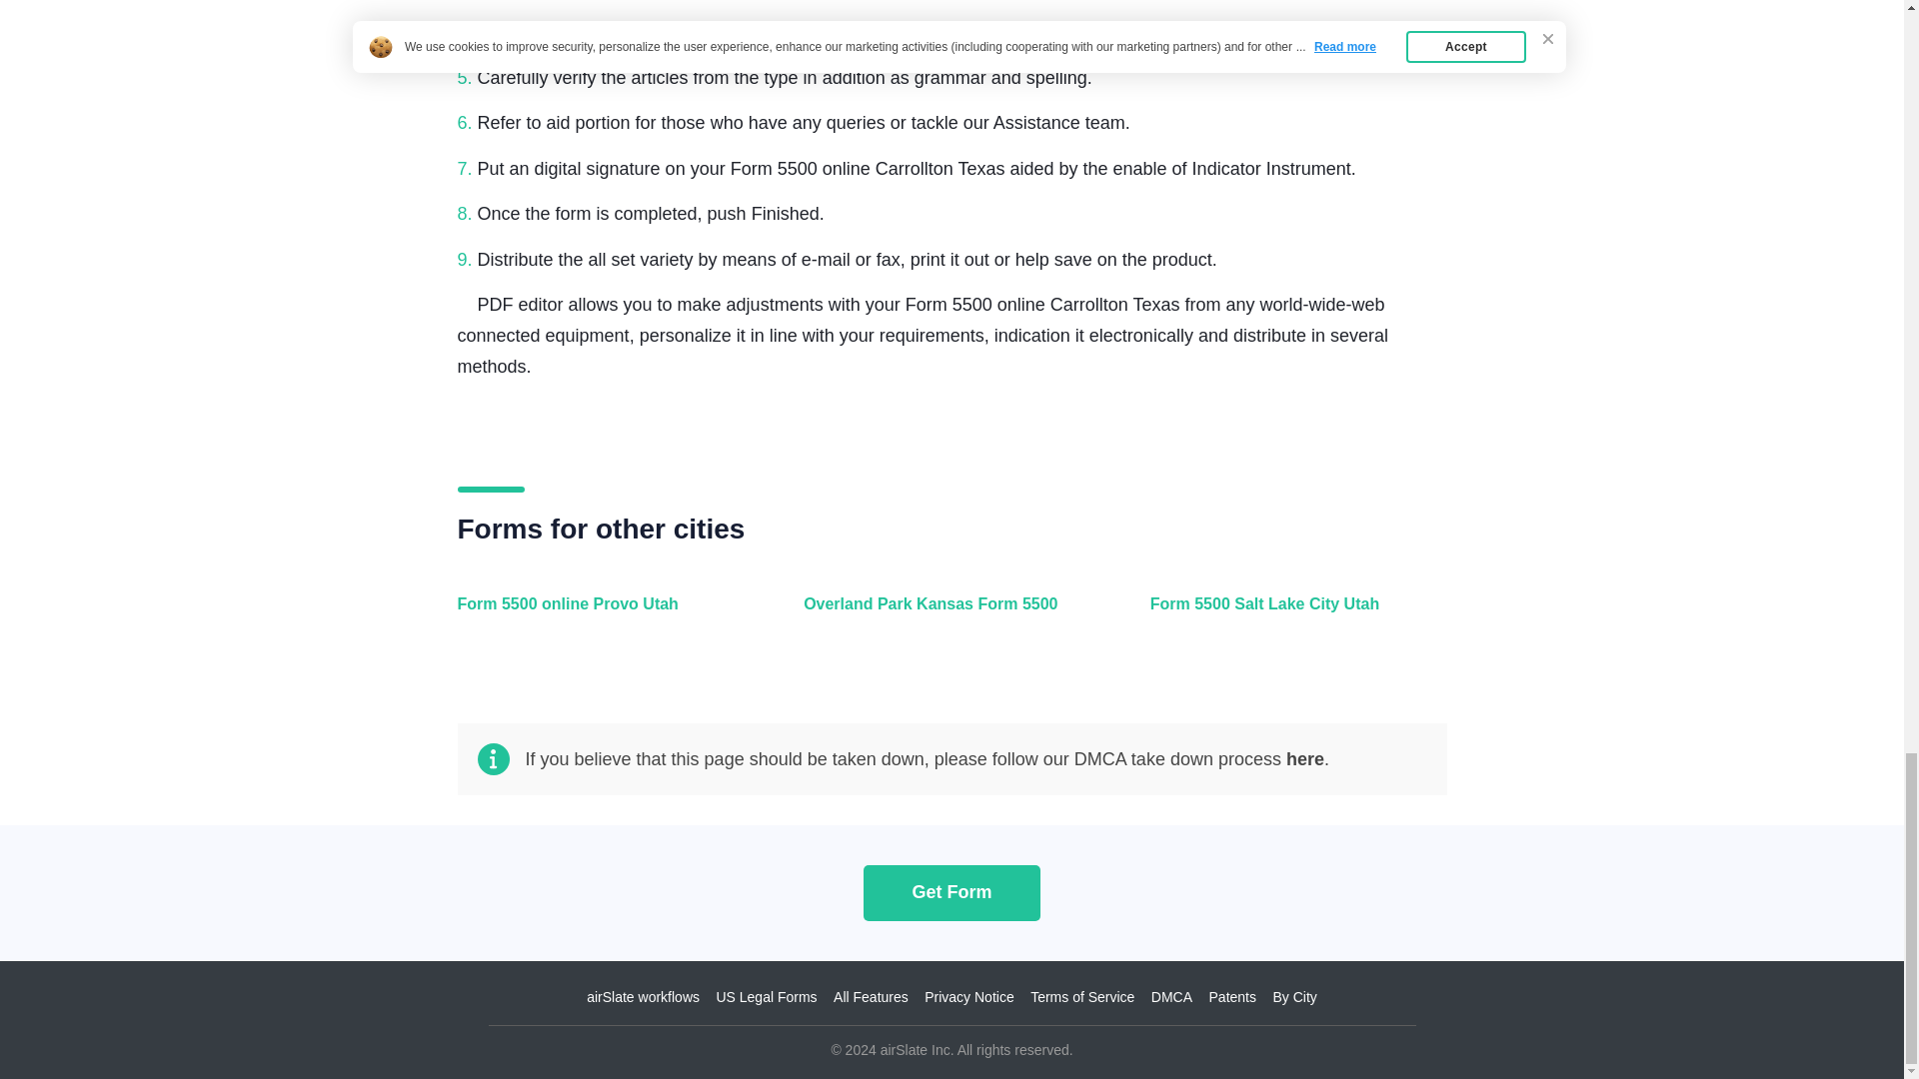 This screenshot has width=1919, height=1079. I want to click on airSlate workflows, so click(644, 997).